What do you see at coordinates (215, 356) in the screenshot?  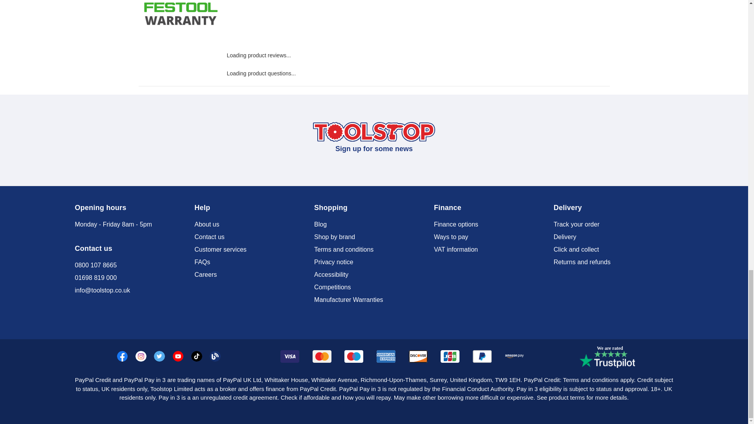 I see `Toolstop Blog` at bounding box center [215, 356].